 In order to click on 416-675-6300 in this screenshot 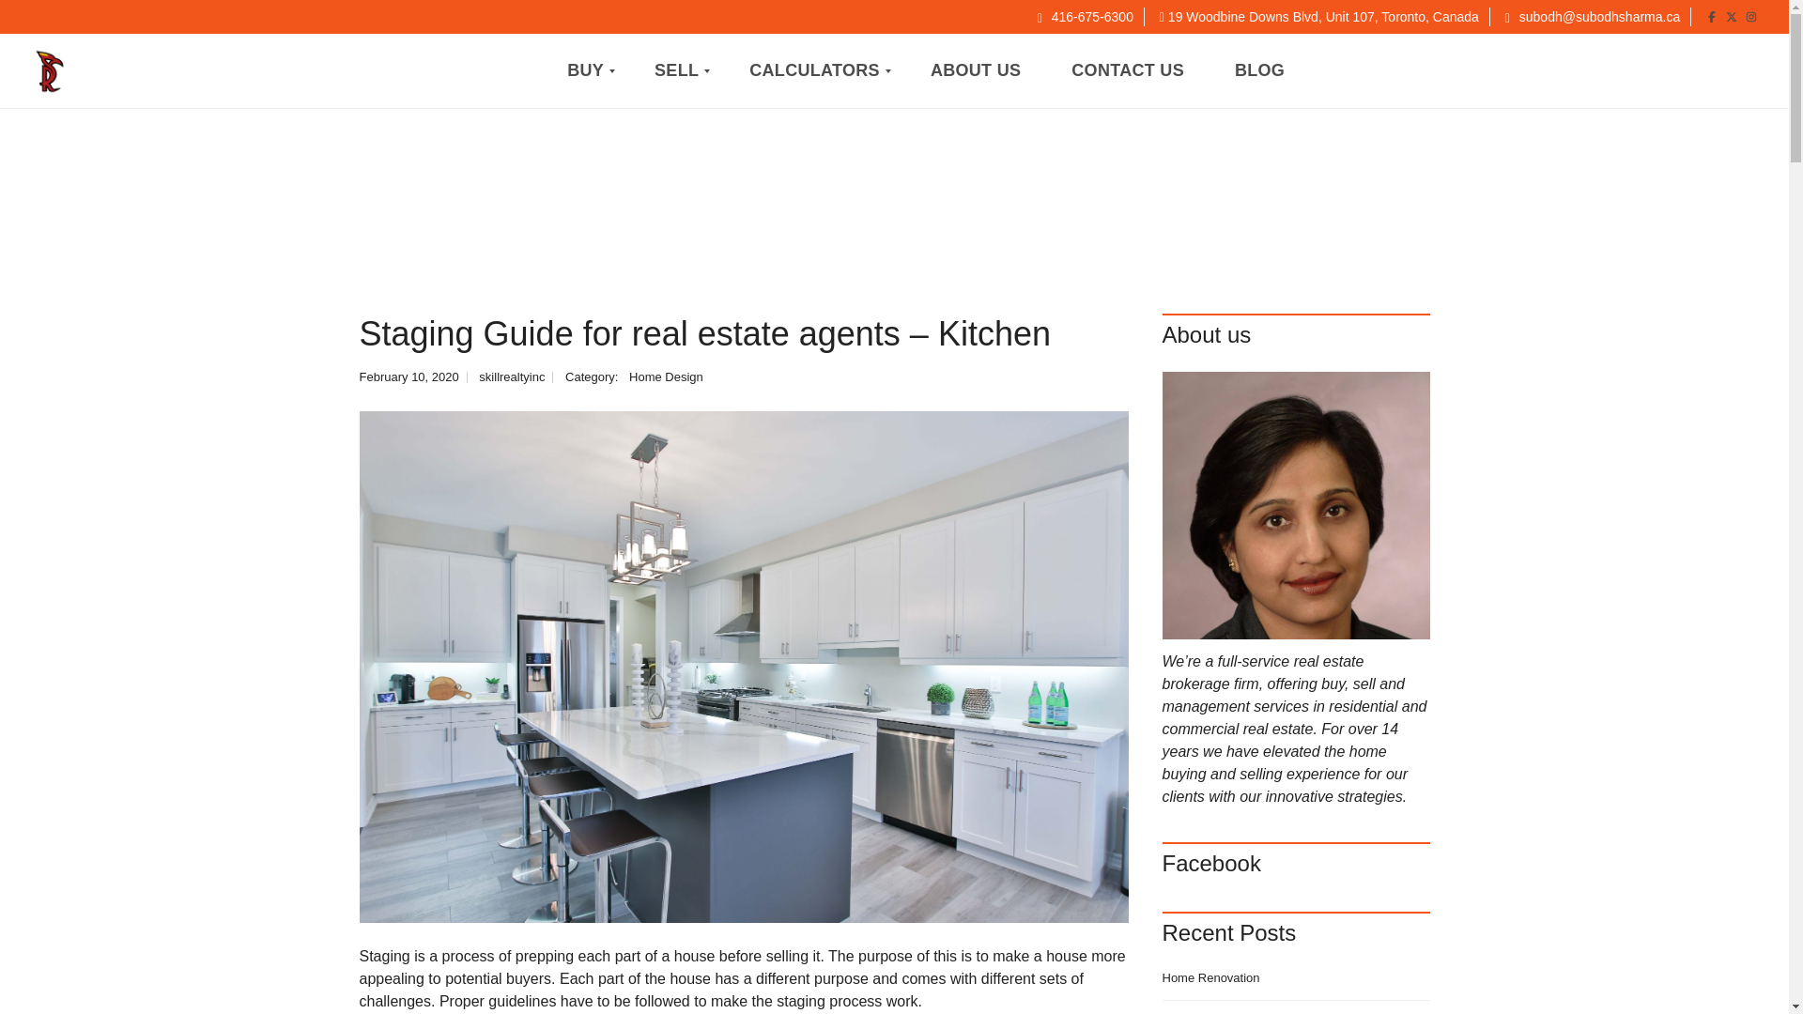, I will do `click(1086, 16)`.